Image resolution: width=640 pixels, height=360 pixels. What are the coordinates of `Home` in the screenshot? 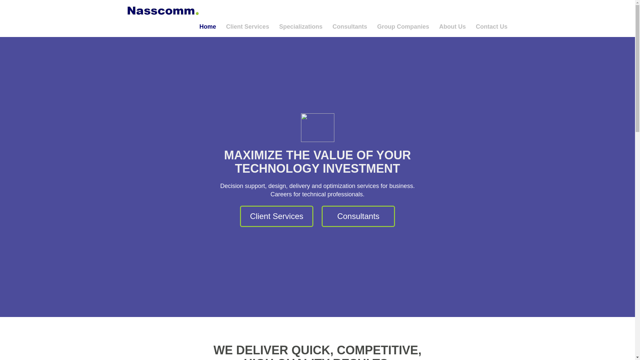 It's located at (207, 29).